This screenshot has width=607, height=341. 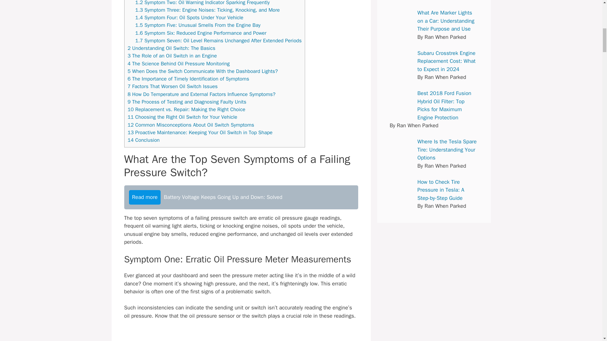 What do you see at coordinates (172, 56) in the screenshot?
I see `3 The Role of an Oil Switch in an Engine` at bounding box center [172, 56].